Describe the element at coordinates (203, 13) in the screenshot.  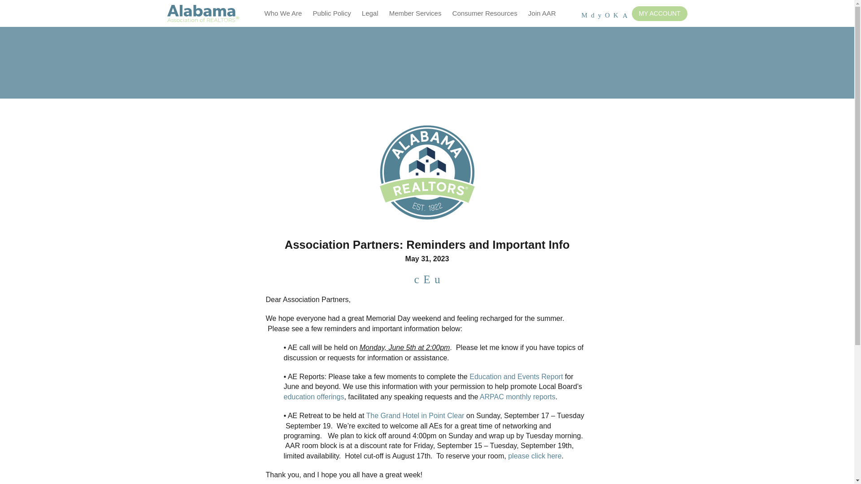
I see `Alabama Association of REALTORS` at that location.